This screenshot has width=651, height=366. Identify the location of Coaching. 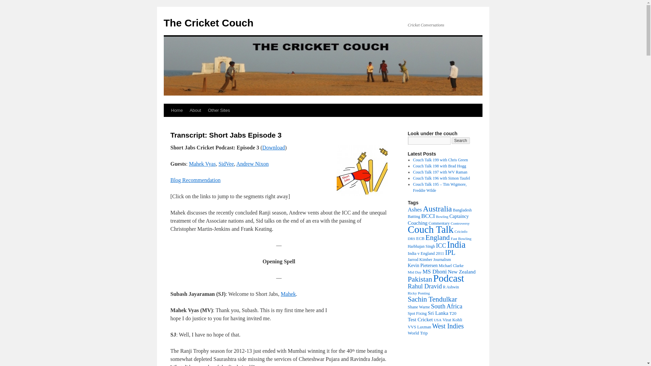
(417, 223).